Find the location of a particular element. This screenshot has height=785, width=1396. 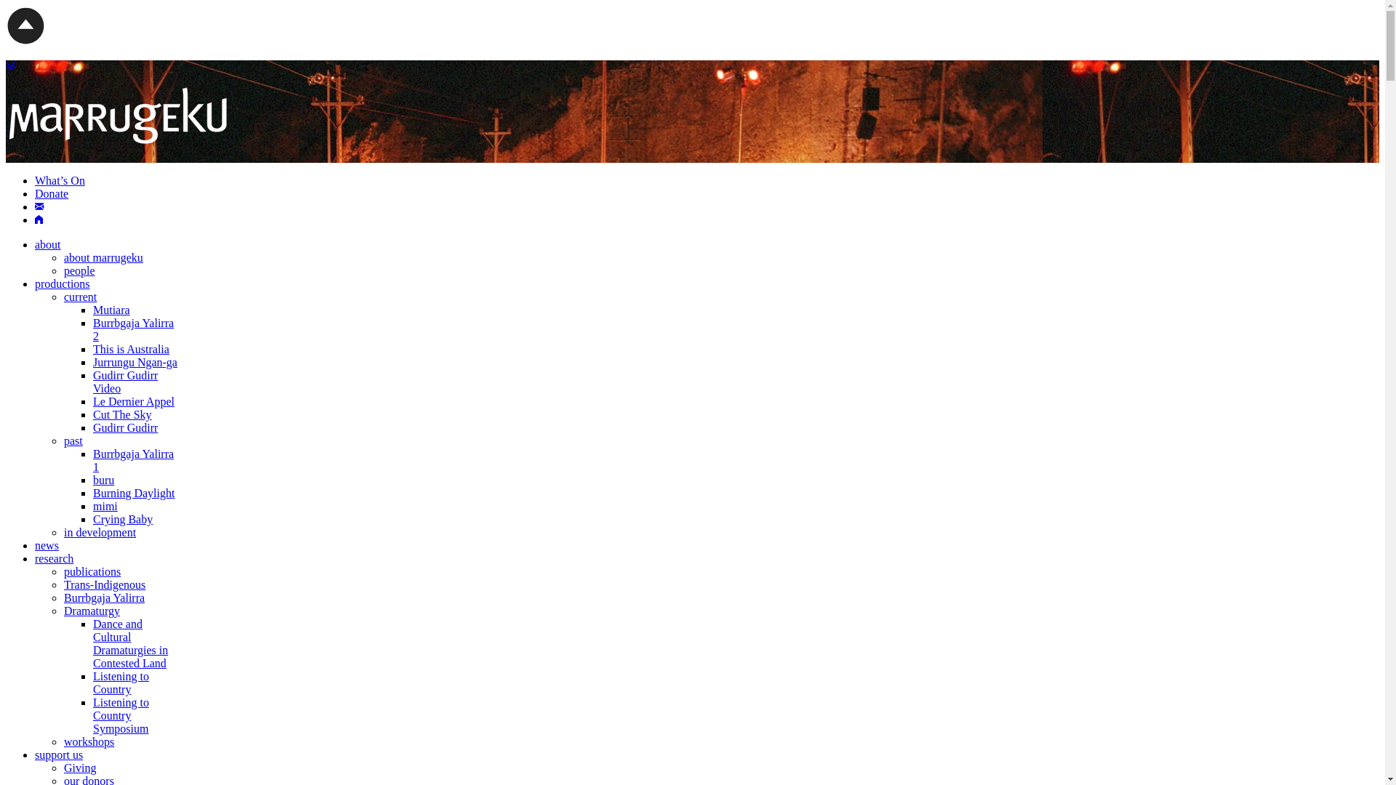

productions is located at coordinates (63, 283).